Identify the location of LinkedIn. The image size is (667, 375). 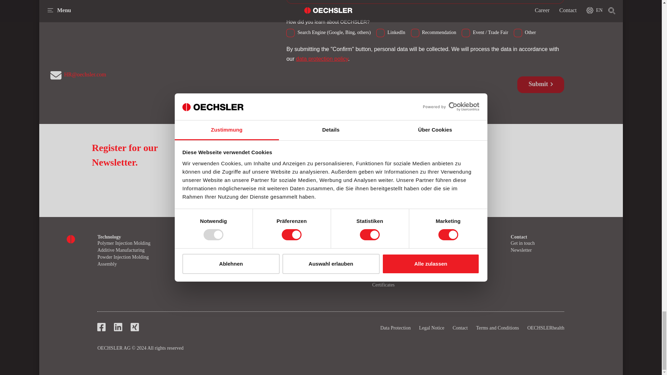
(380, 31).